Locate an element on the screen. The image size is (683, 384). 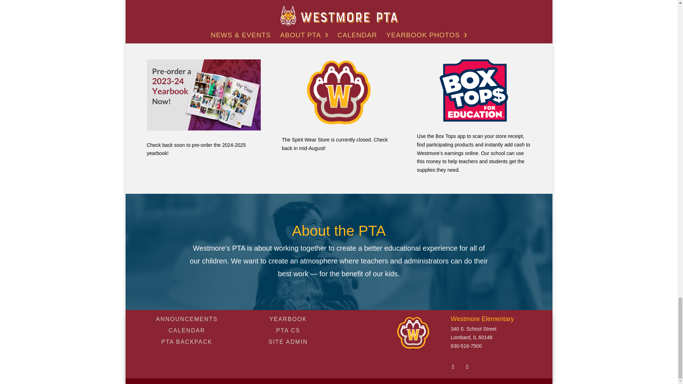
cropped-Westmore-Paw.png is located at coordinates (339, 92).